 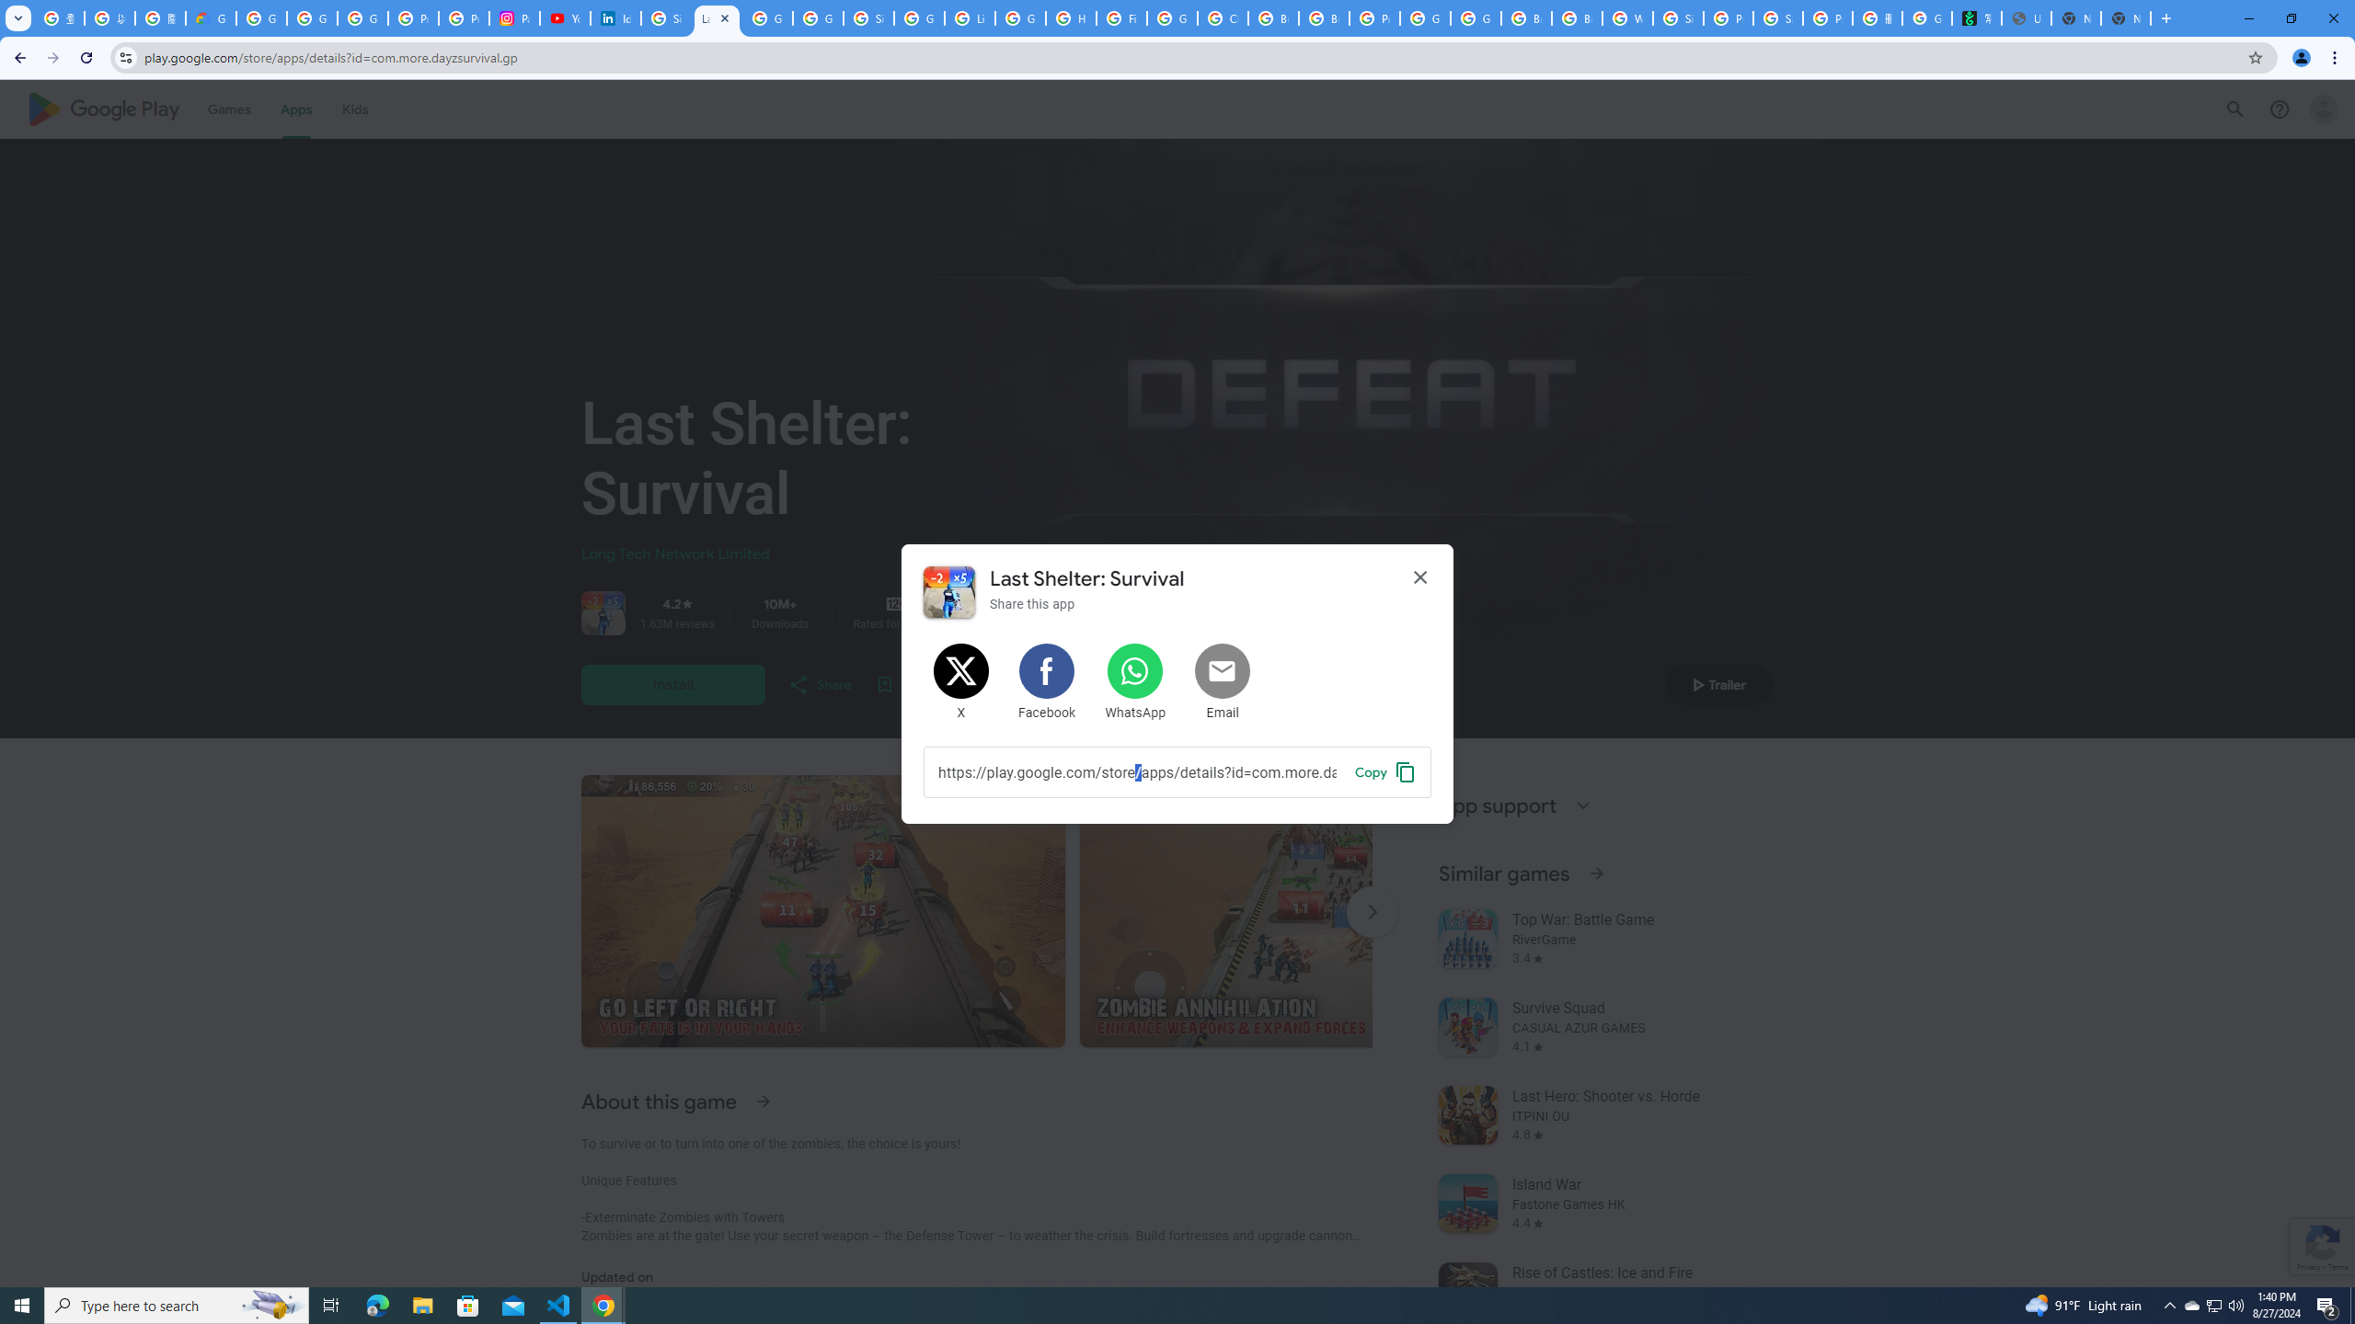 What do you see at coordinates (1475, 18) in the screenshot?
I see `Google Cloud Platform` at bounding box center [1475, 18].